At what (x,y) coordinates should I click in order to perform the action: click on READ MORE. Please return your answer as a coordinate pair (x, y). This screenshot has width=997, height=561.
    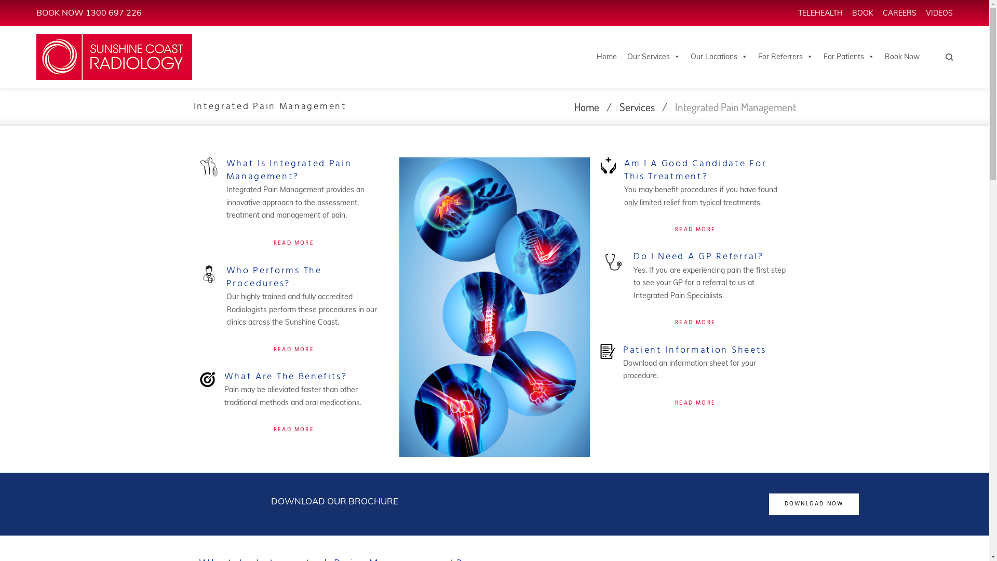
    Looking at the image, I should click on (294, 243).